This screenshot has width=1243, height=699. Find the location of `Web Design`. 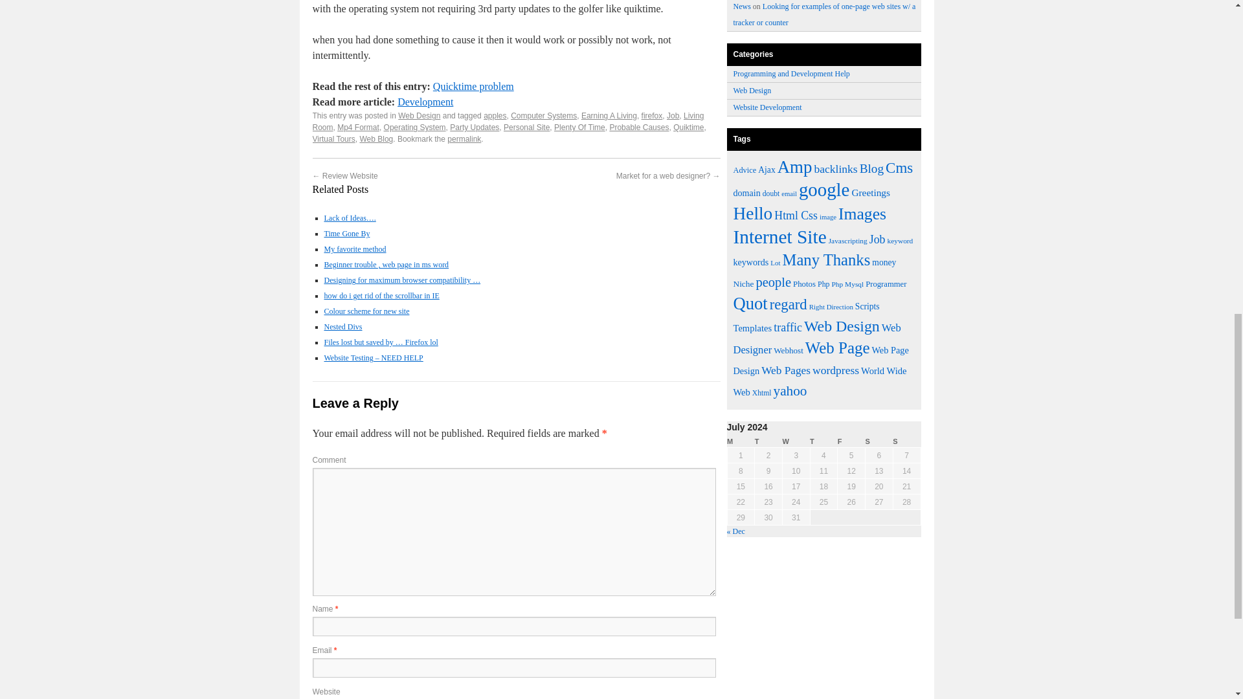

Web Design is located at coordinates (418, 115).